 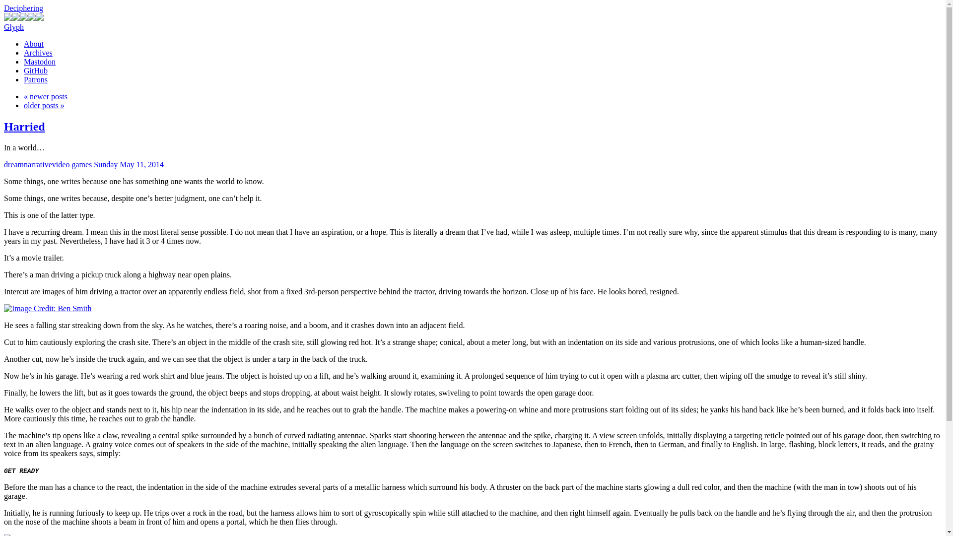 I want to click on About, so click(x=34, y=44).